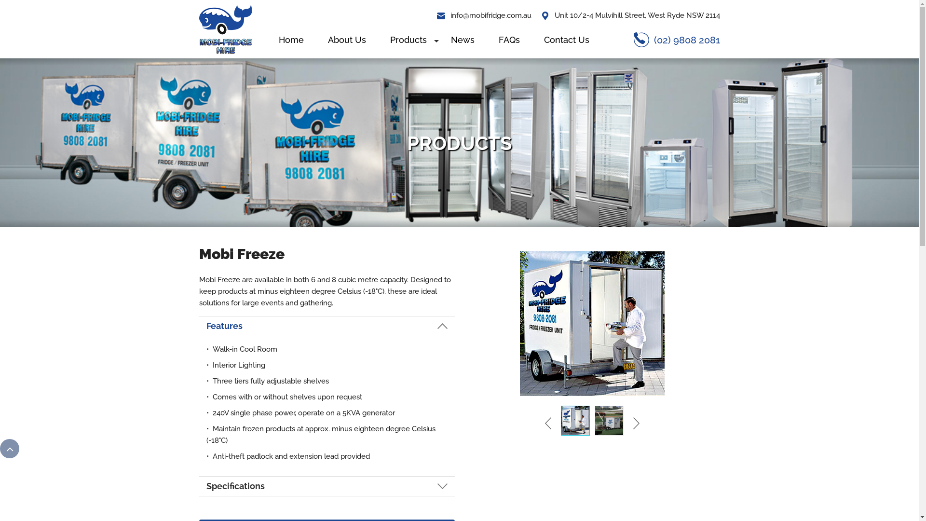 This screenshot has width=926, height=521. I want to click on Mobi-Fridge Hire, so click(225, 28).